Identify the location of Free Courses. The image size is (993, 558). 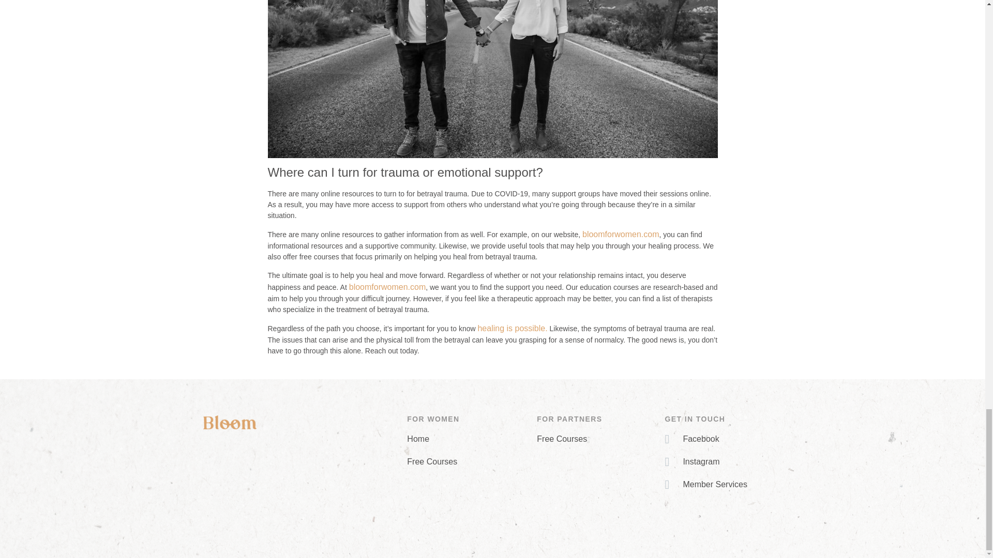
(596, 439).